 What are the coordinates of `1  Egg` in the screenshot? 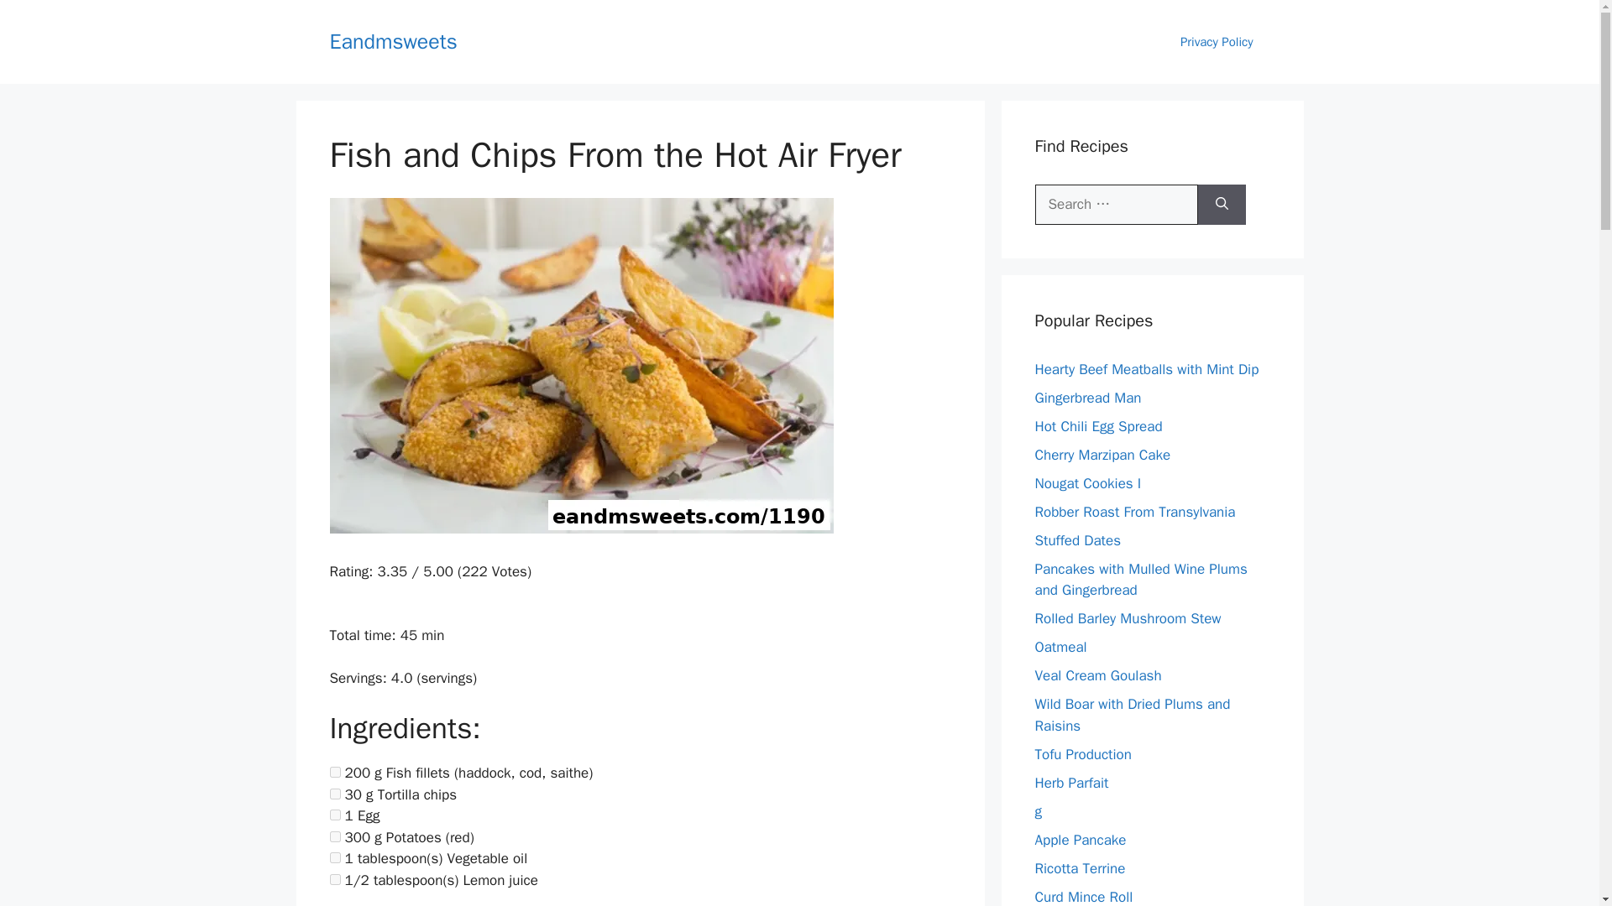 It's located at (334, 815).